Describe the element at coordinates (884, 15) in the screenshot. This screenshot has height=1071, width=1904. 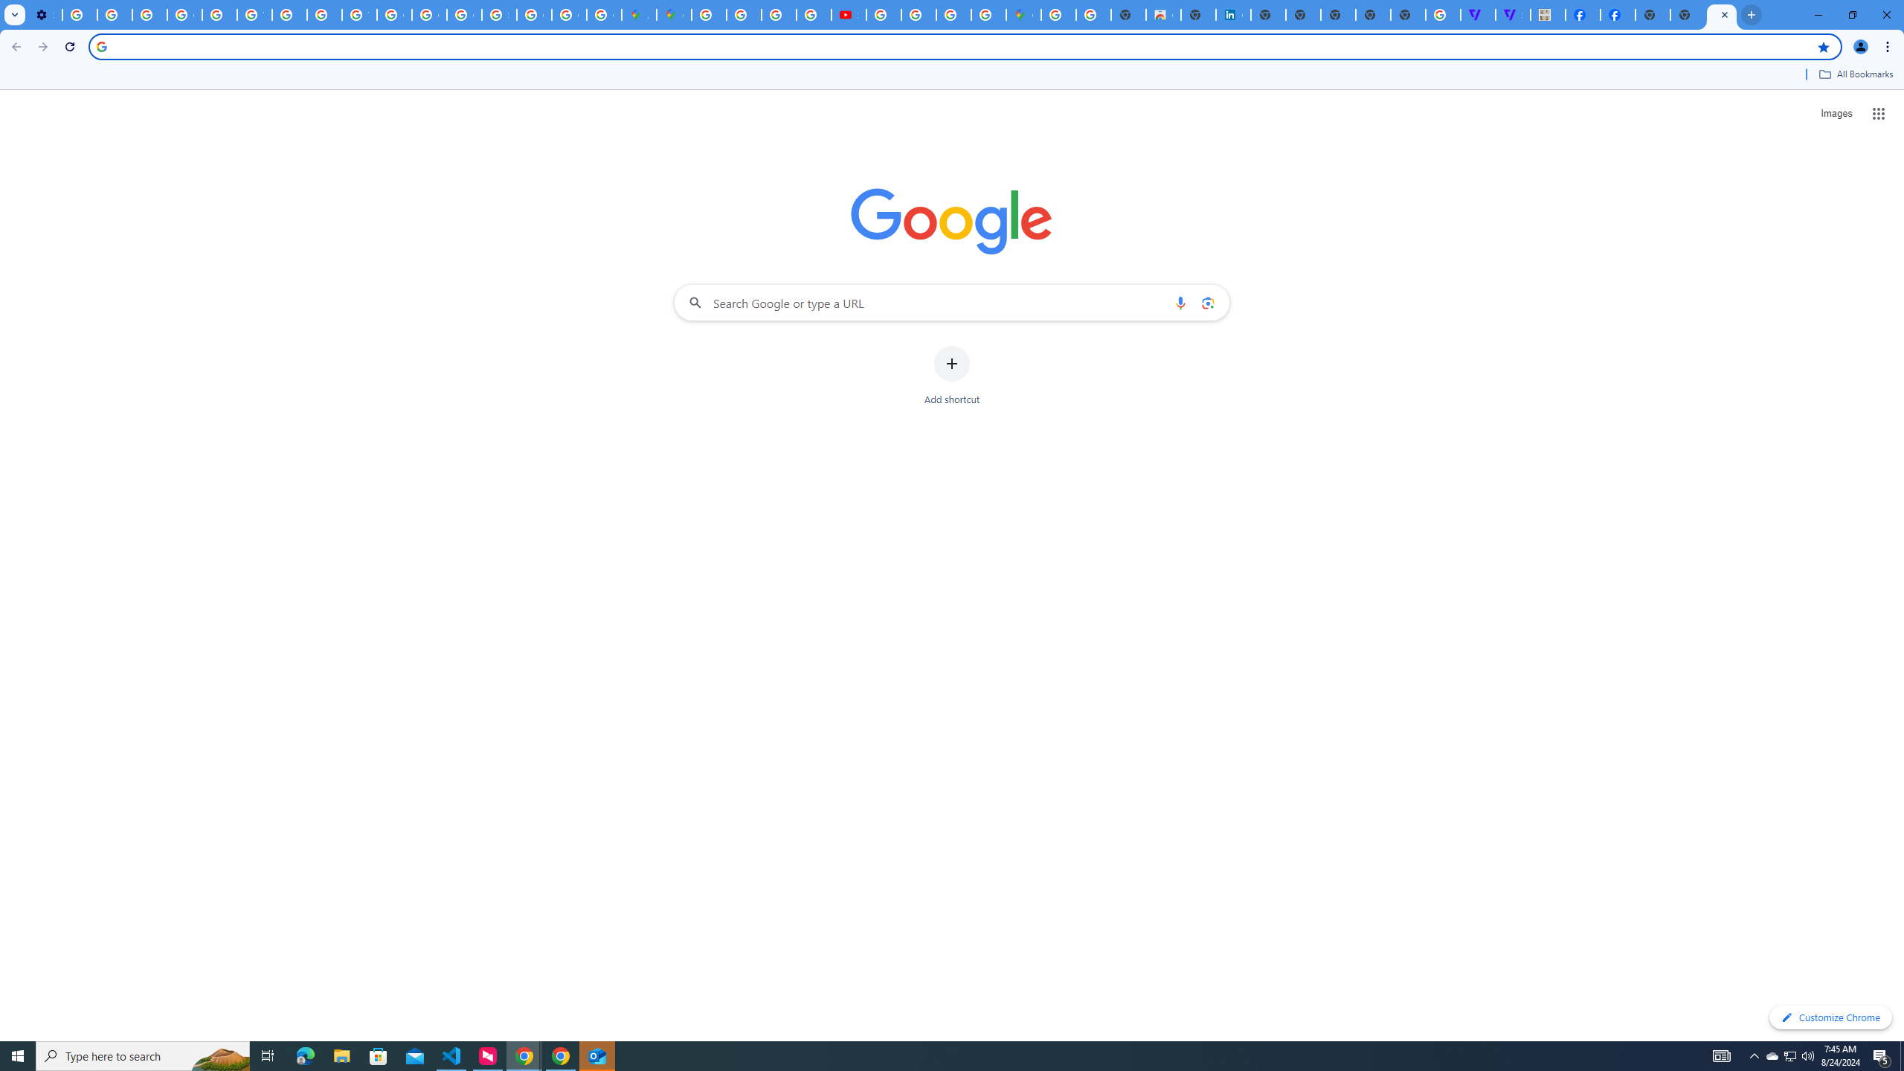
I see `How Chrome protects your passwords - Google Chrome Help` at that location.